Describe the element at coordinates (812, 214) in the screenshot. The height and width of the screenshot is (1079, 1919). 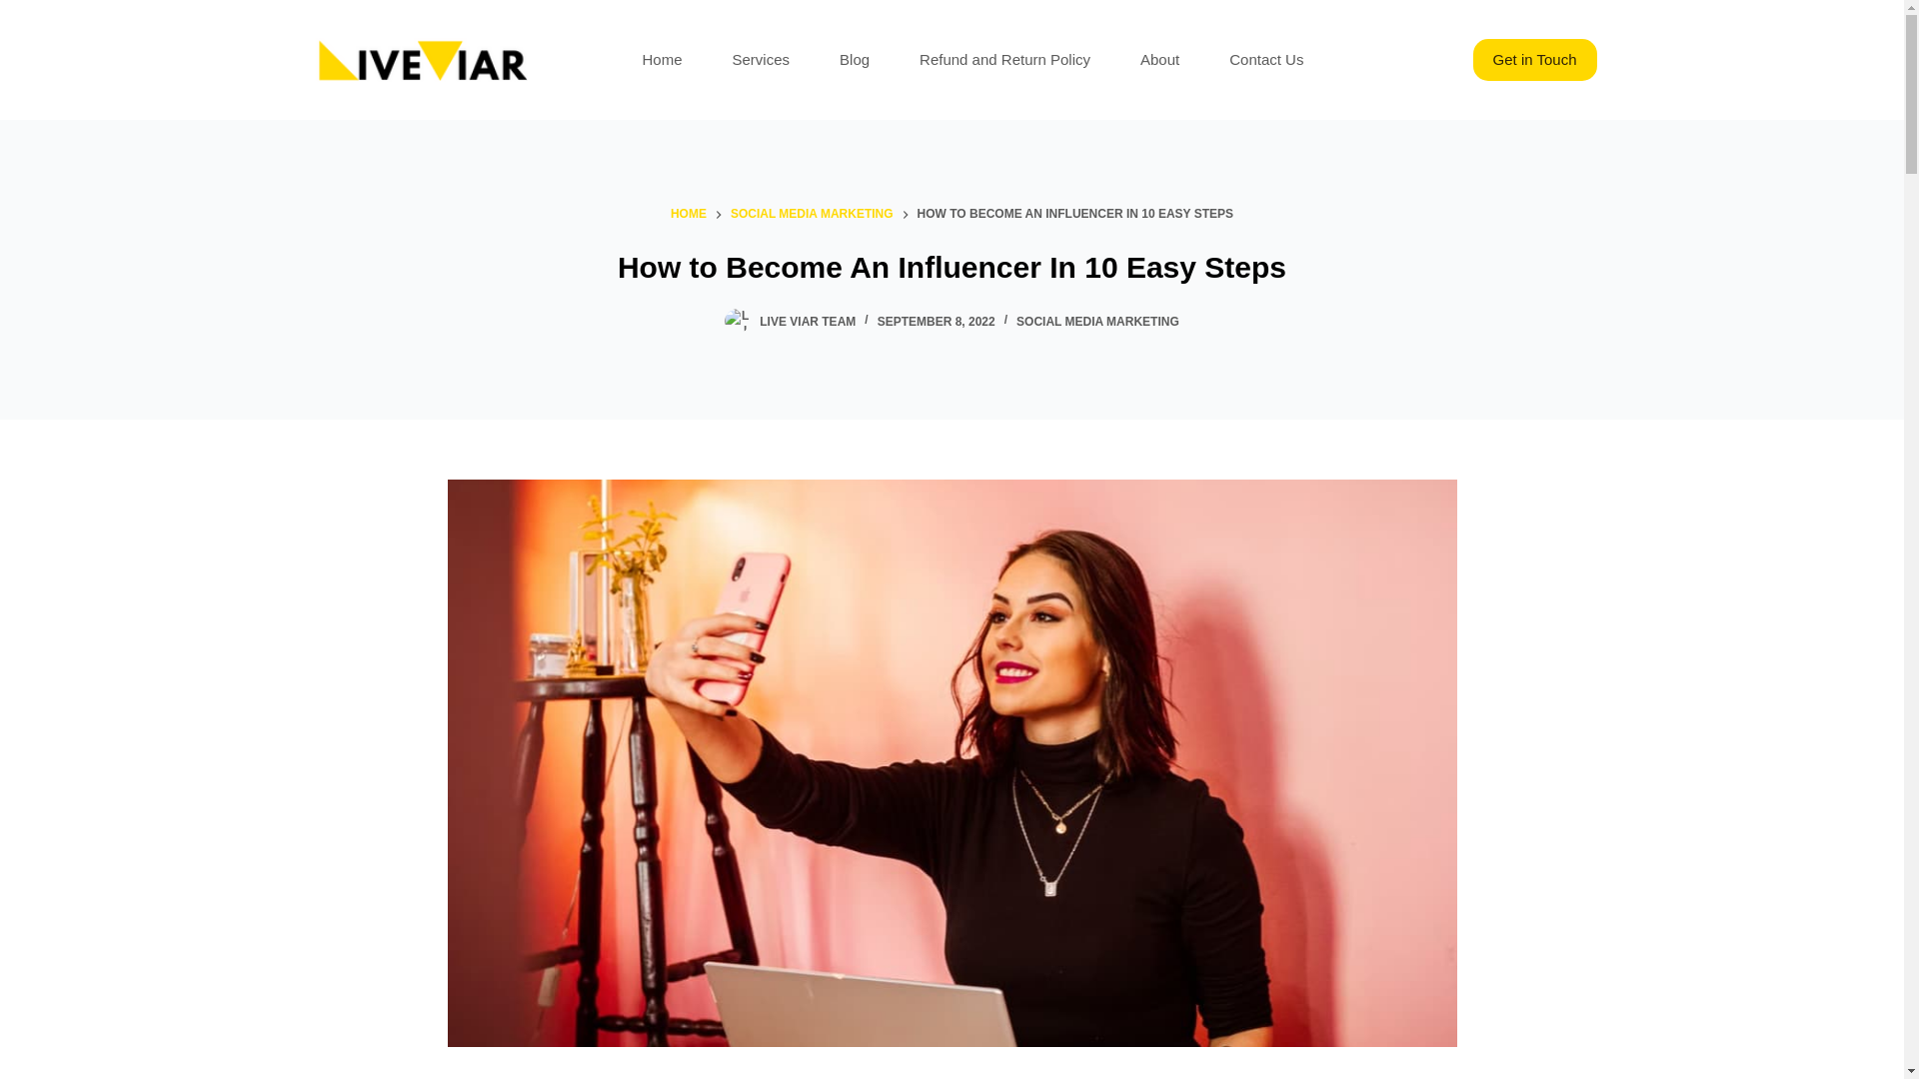
I see `SOCIAL MEDIA MARKETING` at that location.